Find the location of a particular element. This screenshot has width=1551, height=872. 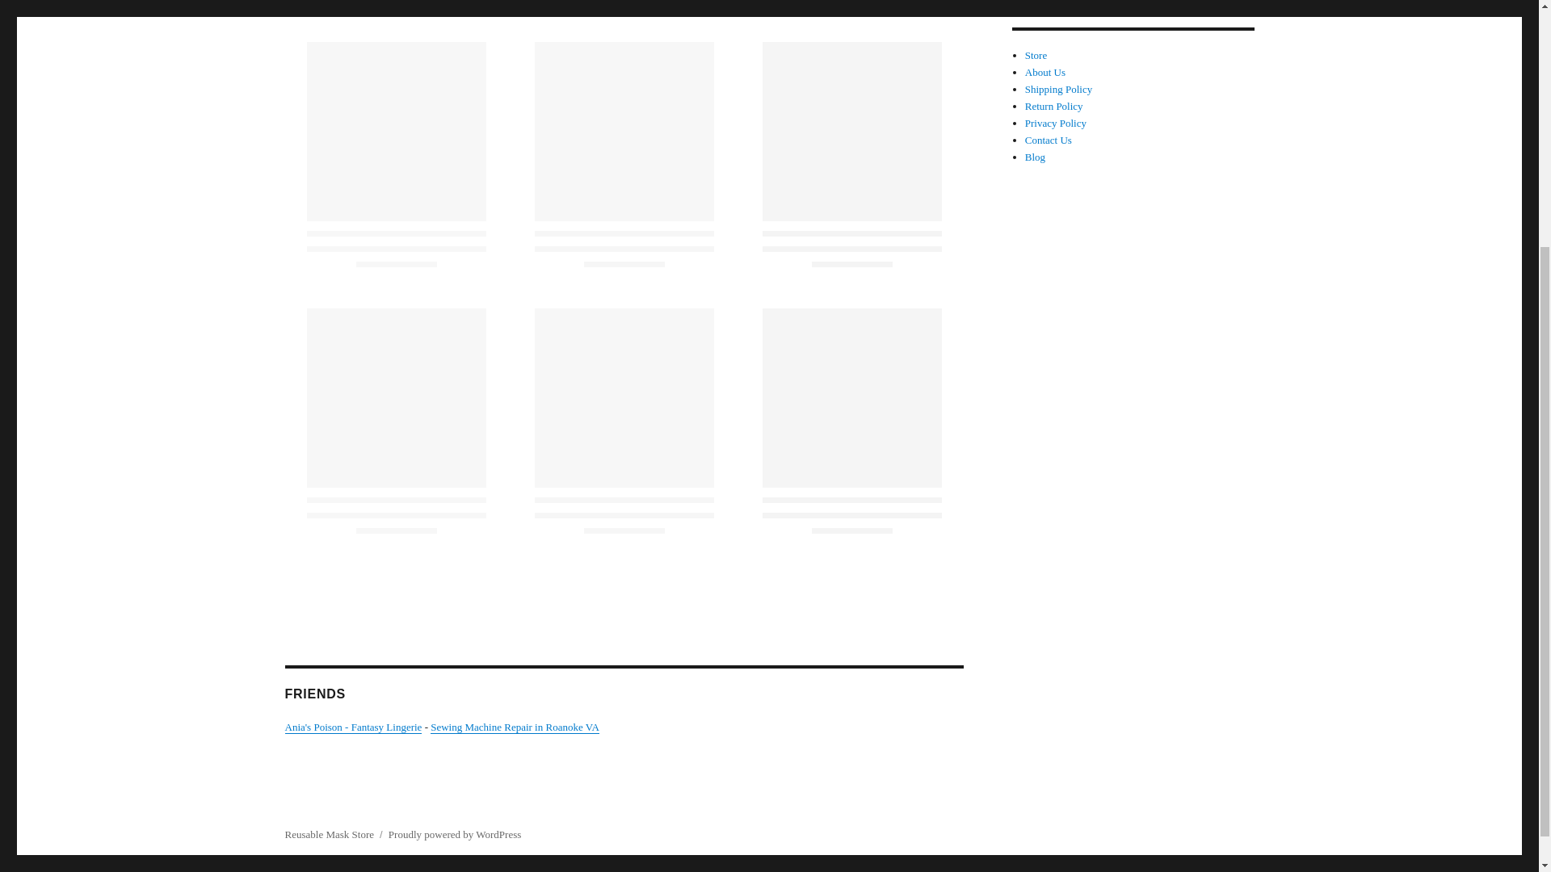

Ania's Poison - Fantasy Lingerie is located at coordinates (352, 727).